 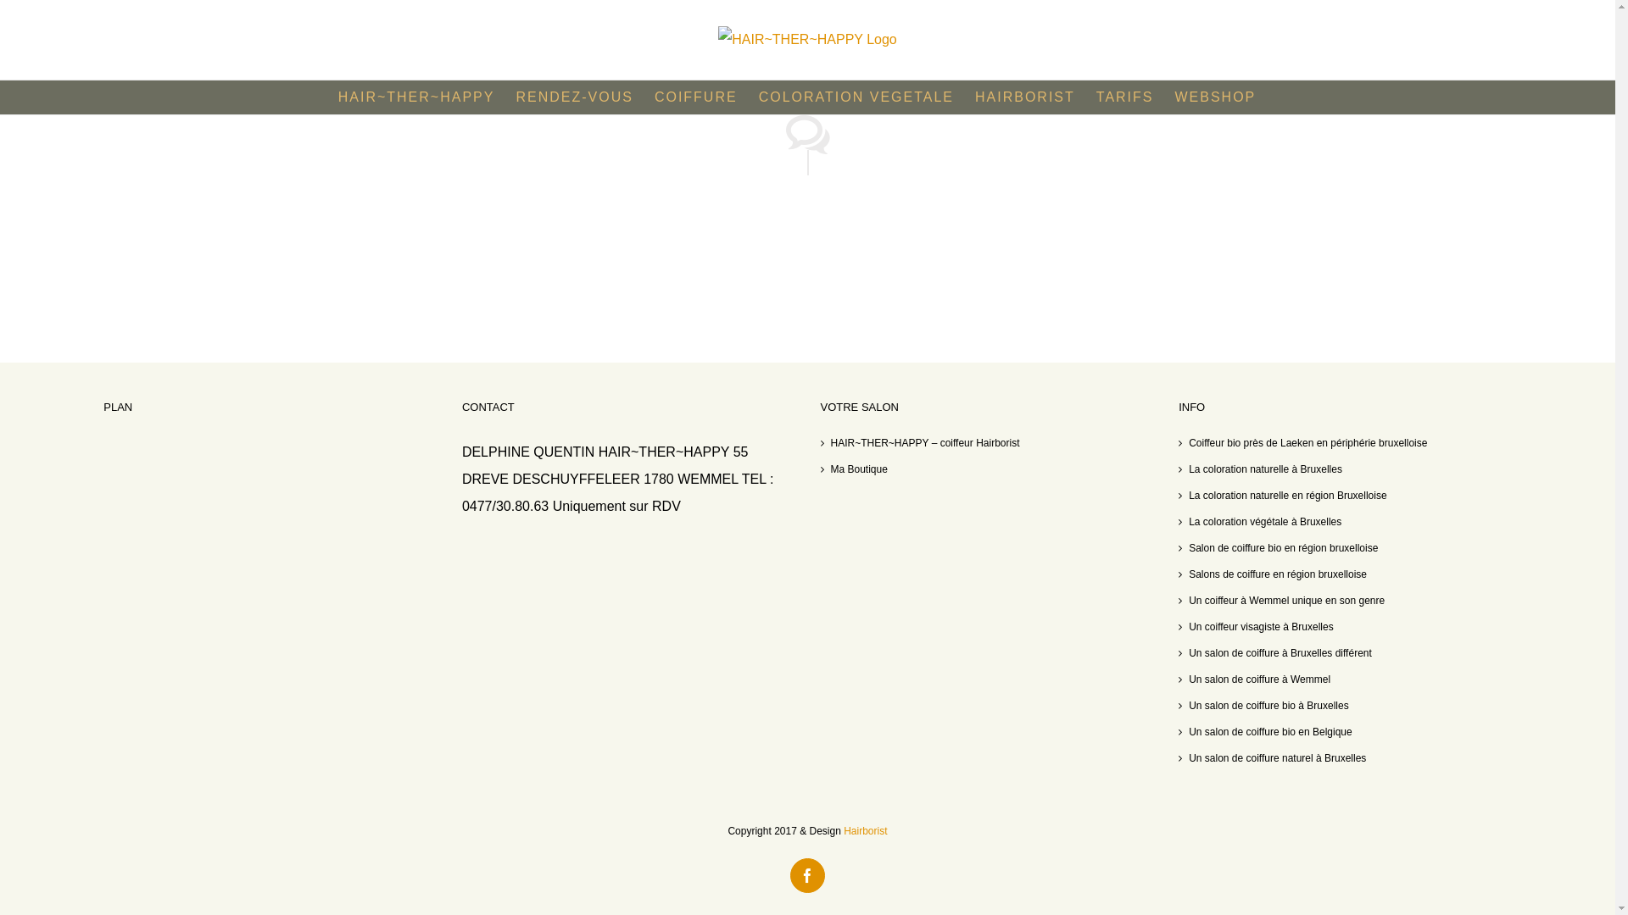 What do you see at coordinates (1346, 732) in the screenshot?
I see `Un salon de coiffure bio en Belgique` at bounding box center [1346, 732].